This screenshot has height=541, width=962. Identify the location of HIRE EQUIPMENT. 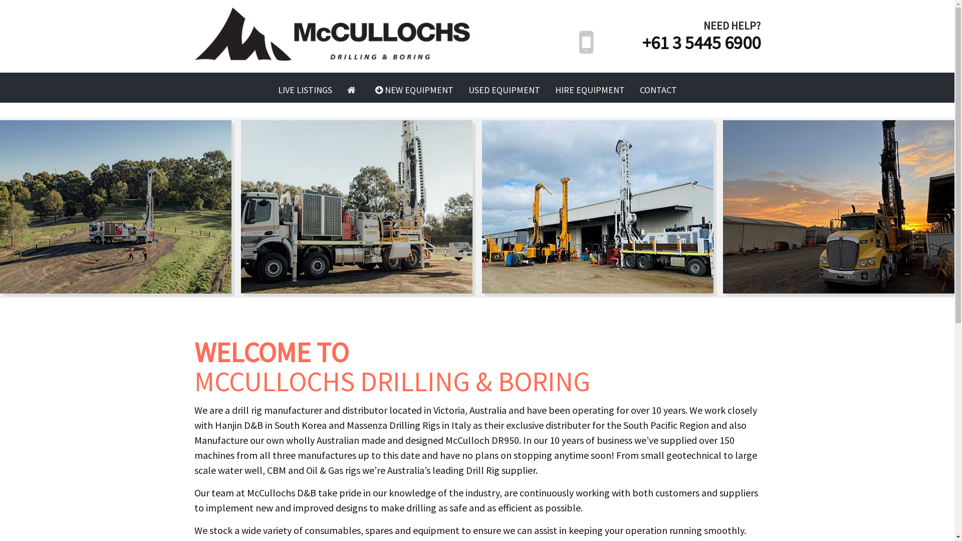
(589, 90).